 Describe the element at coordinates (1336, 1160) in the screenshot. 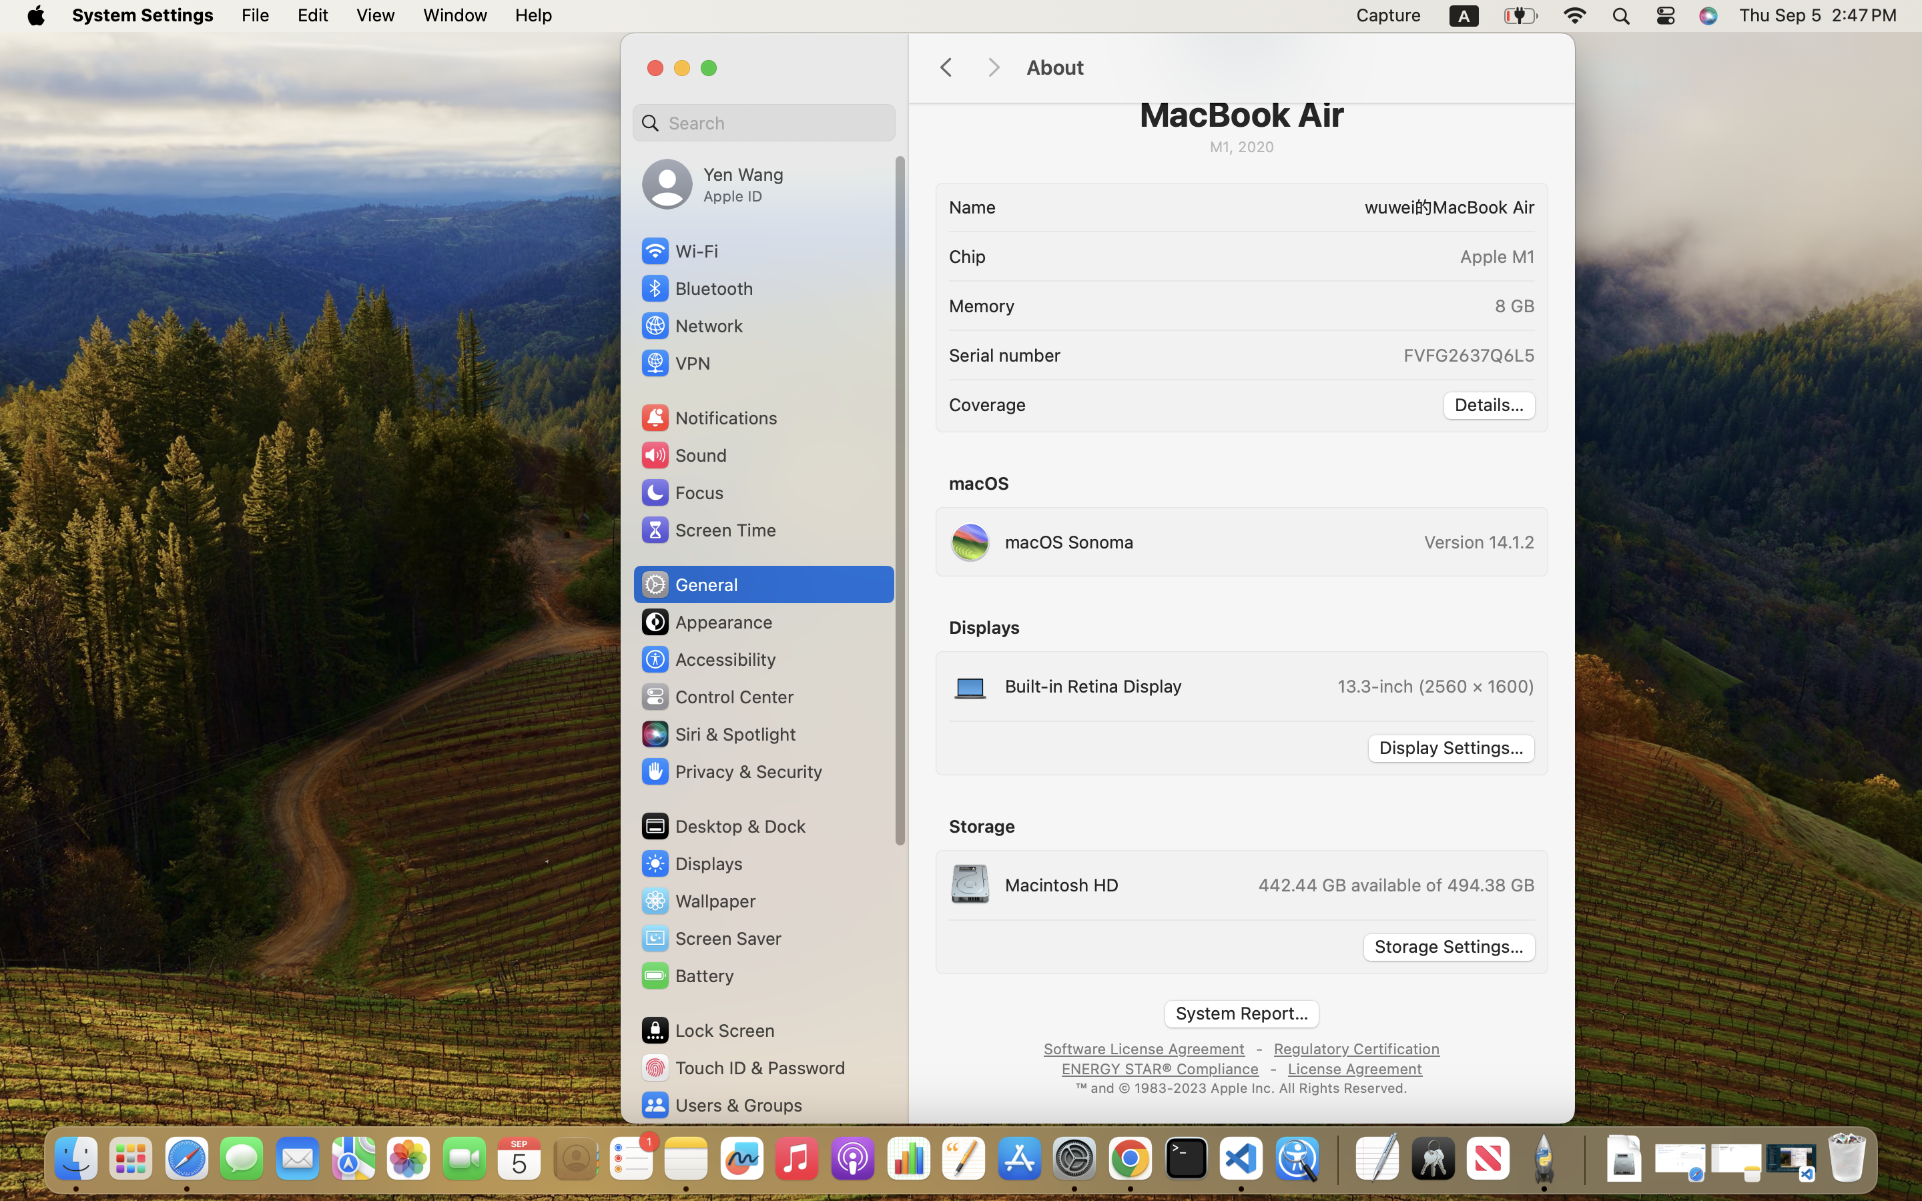

I see `0.4285714328289032` at that location.